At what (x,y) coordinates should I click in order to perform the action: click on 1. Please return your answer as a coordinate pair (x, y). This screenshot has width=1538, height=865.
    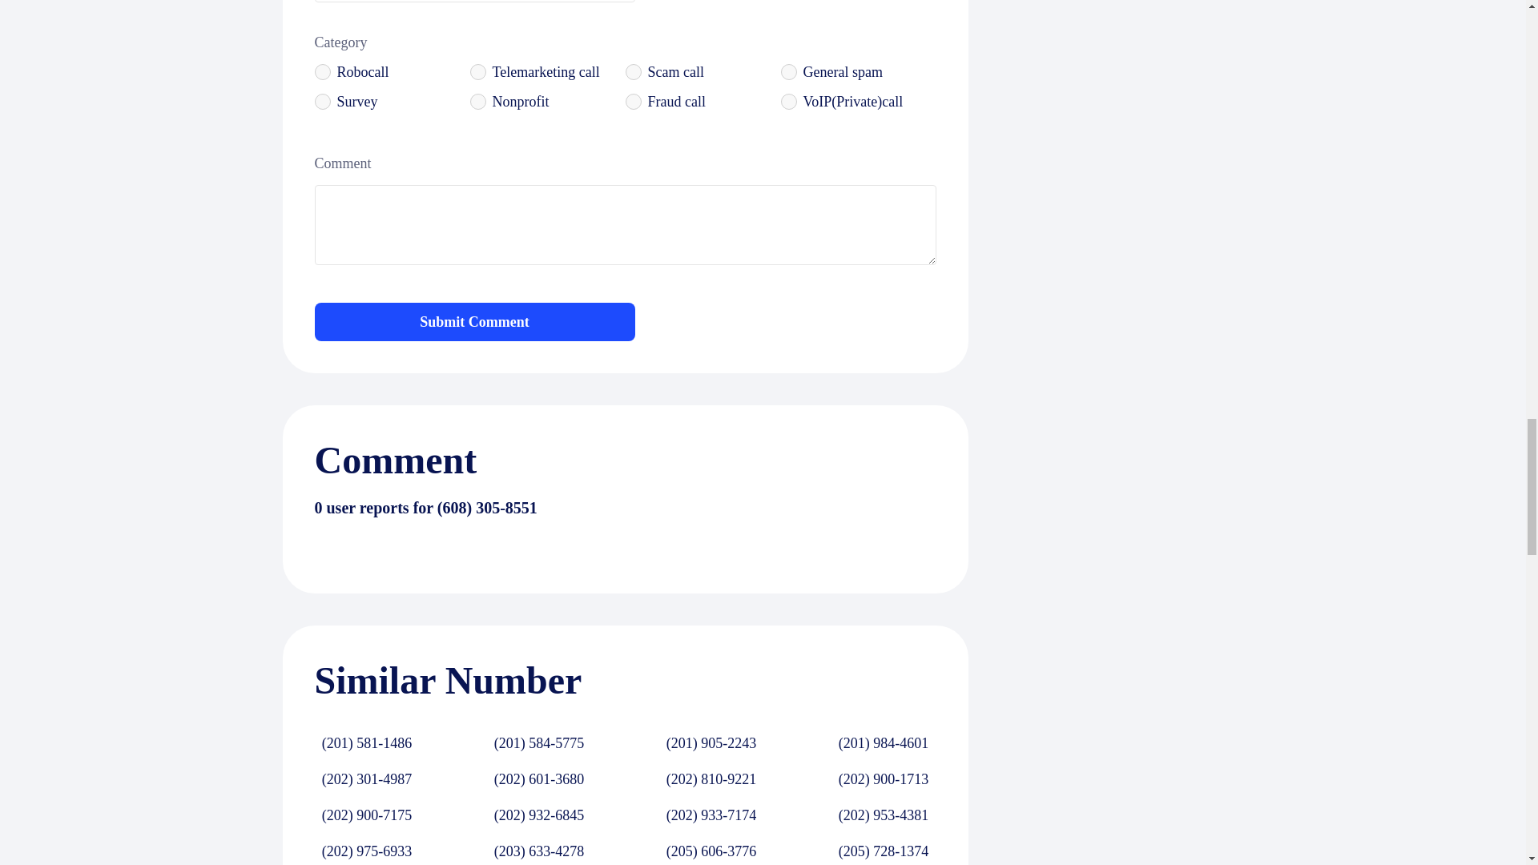
    Looking at the image, I should click on (322, 72).